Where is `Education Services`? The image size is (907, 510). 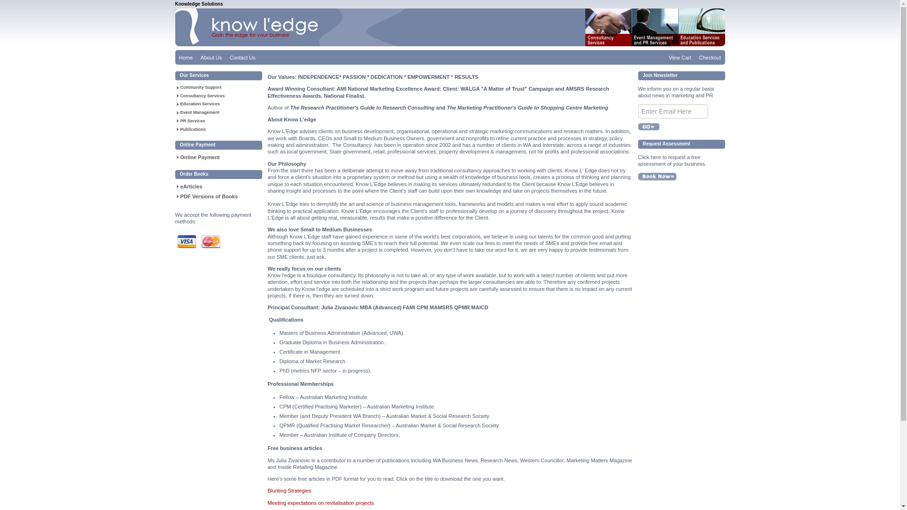 Education Services is located at coordinates (219, 104).